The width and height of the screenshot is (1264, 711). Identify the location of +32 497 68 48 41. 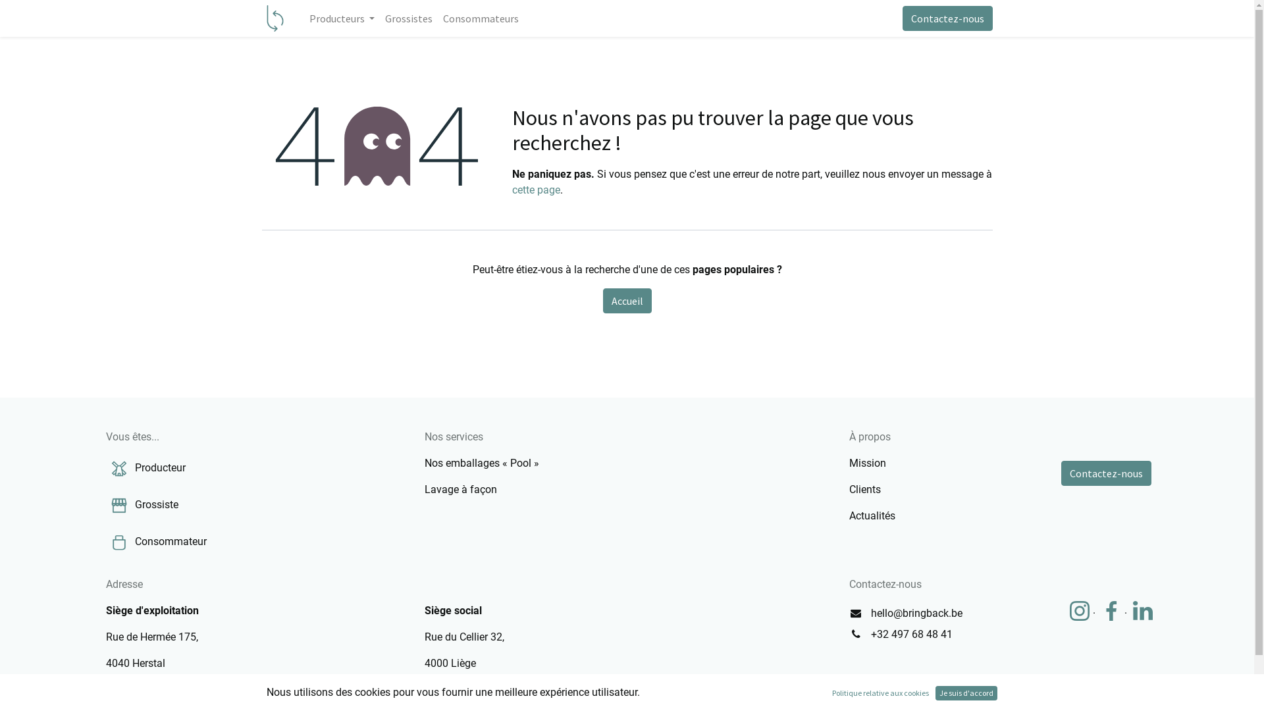
(912, 635).